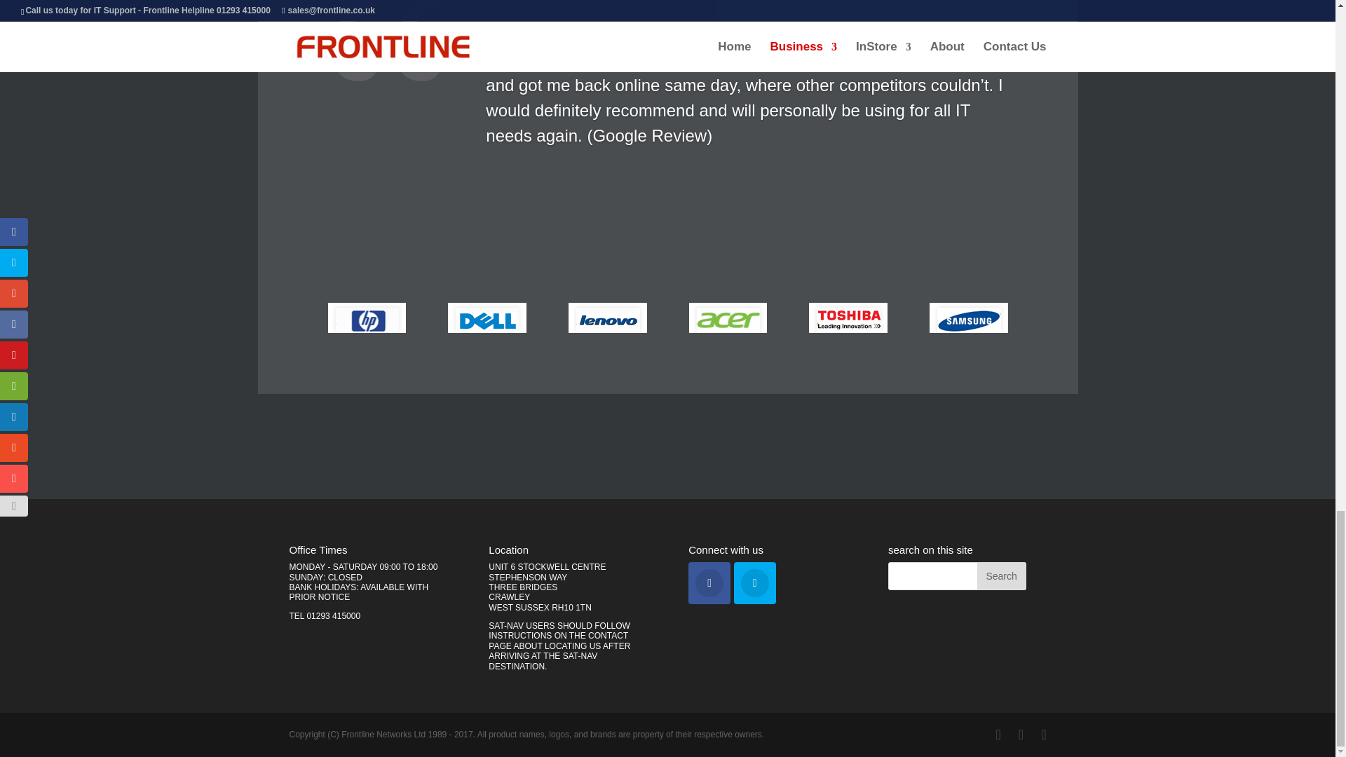  Describe the element at coordinates (969, 318) in the screenshot. I see `samsung` at that location.